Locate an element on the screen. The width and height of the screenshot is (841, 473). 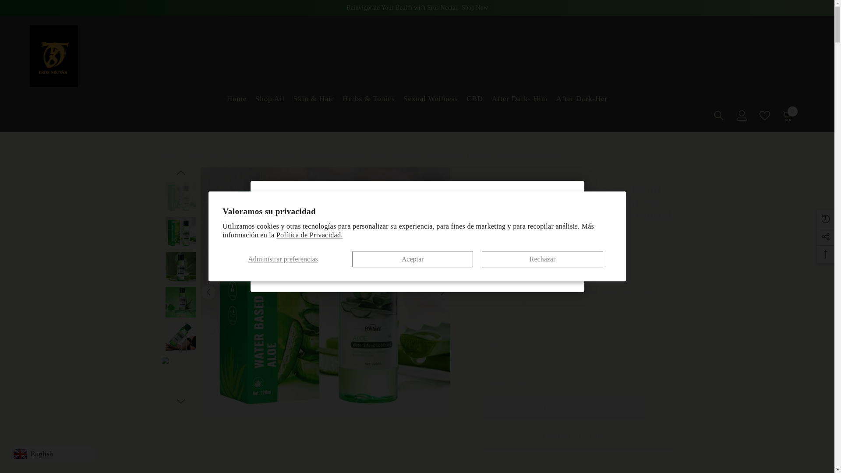
Sexual Wellness is located at coordinates (742, 116).